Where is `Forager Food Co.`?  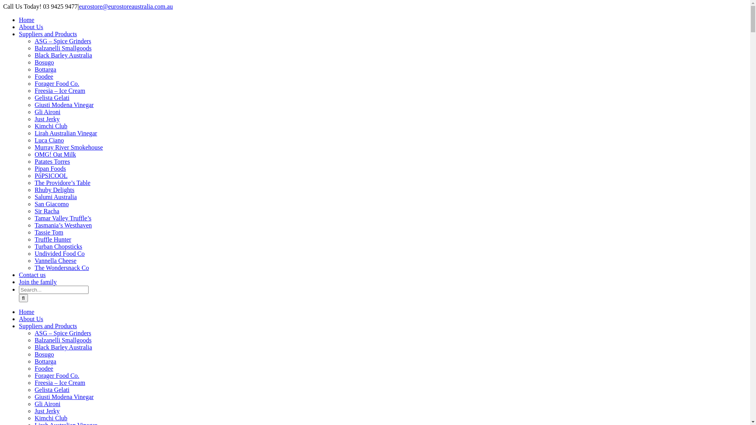 Forager Food Co. is located at coordinates (57, 375).